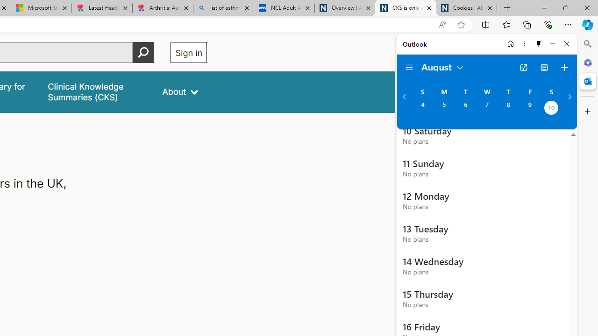  What do you see at coordinates (486, 24) in the screenshot?
I see `Split screen` at bounding box center [486, 24].